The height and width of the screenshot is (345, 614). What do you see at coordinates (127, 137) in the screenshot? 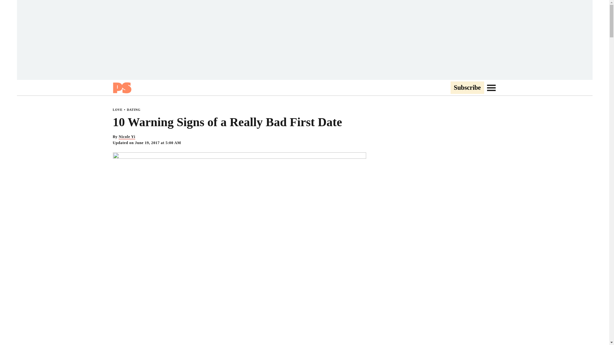
I see `Nicole Yi` at bounding box center [127, 137].